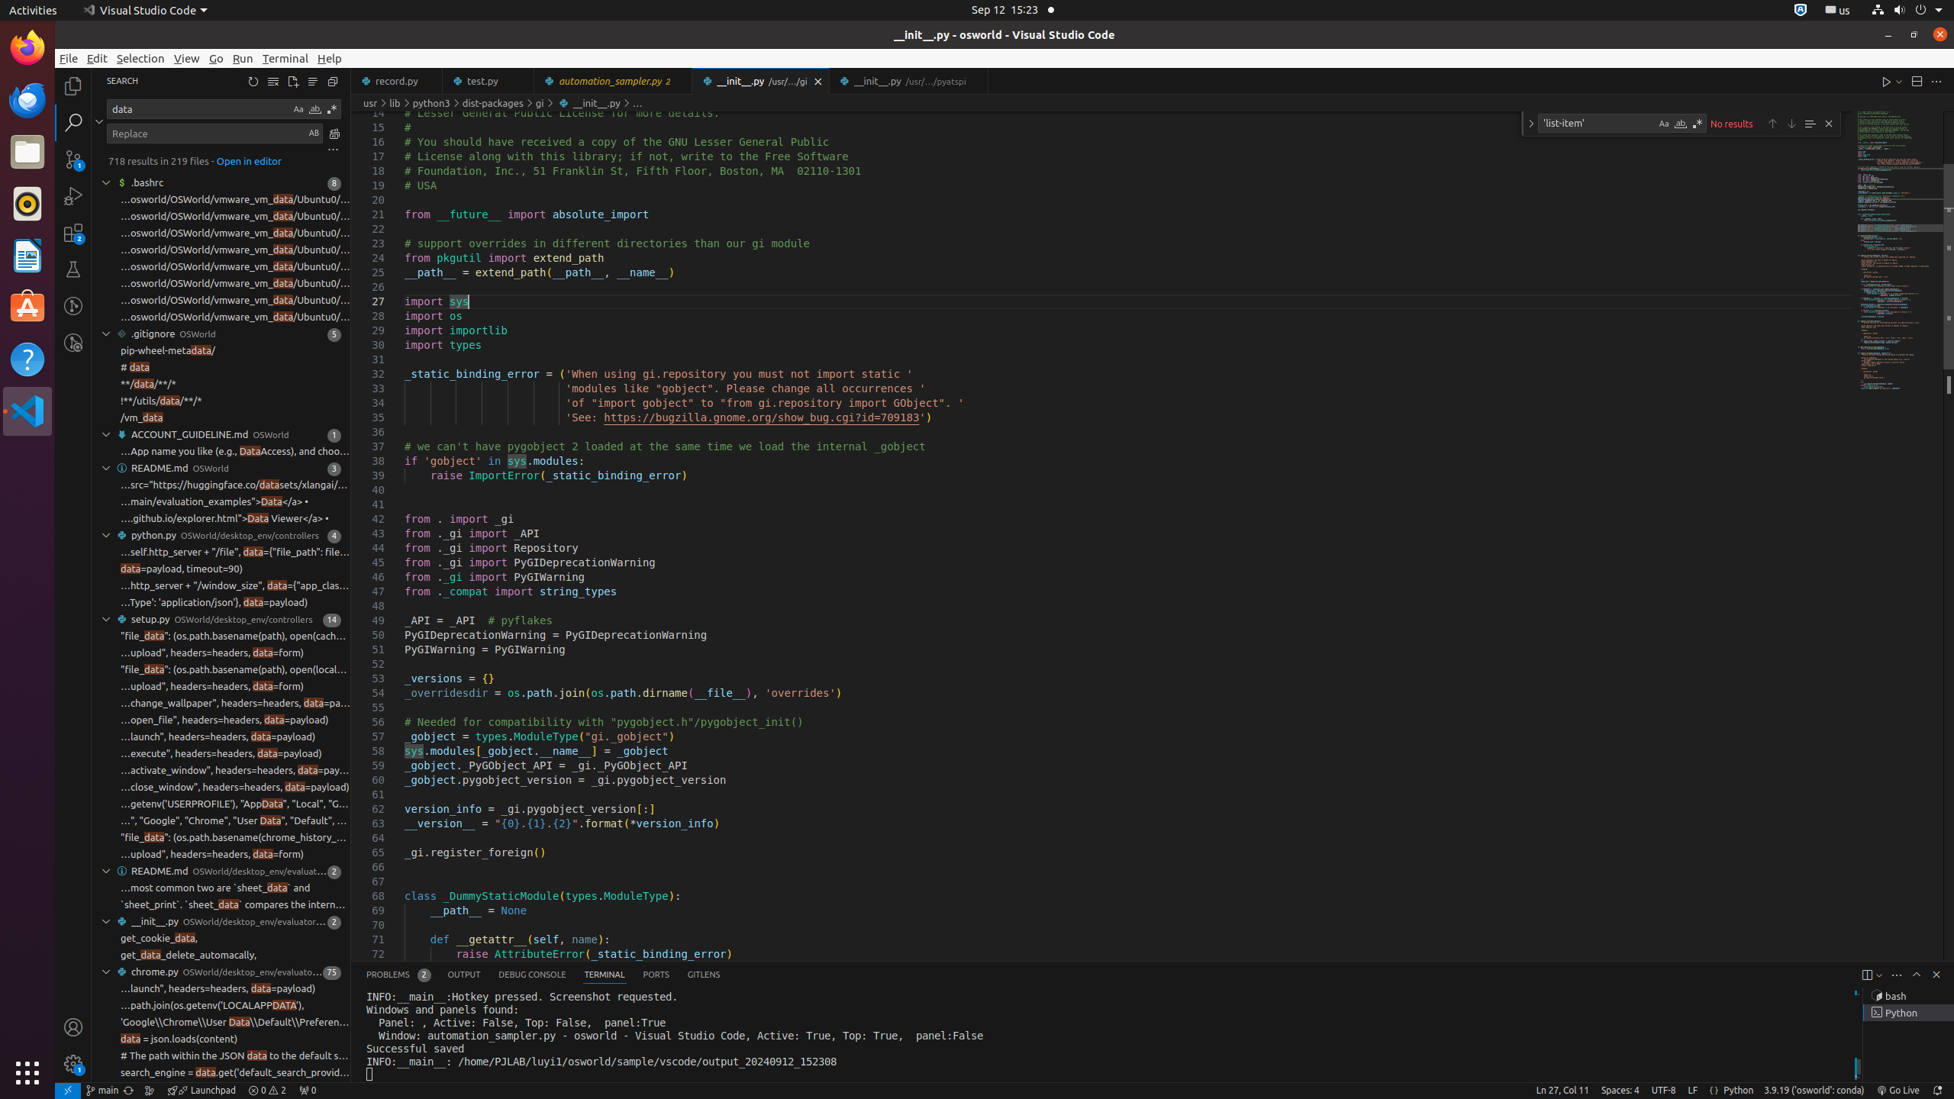  Describe the element at coordinates (267, 1091) in the screenshot. I see `Warnings: 2` at that location.